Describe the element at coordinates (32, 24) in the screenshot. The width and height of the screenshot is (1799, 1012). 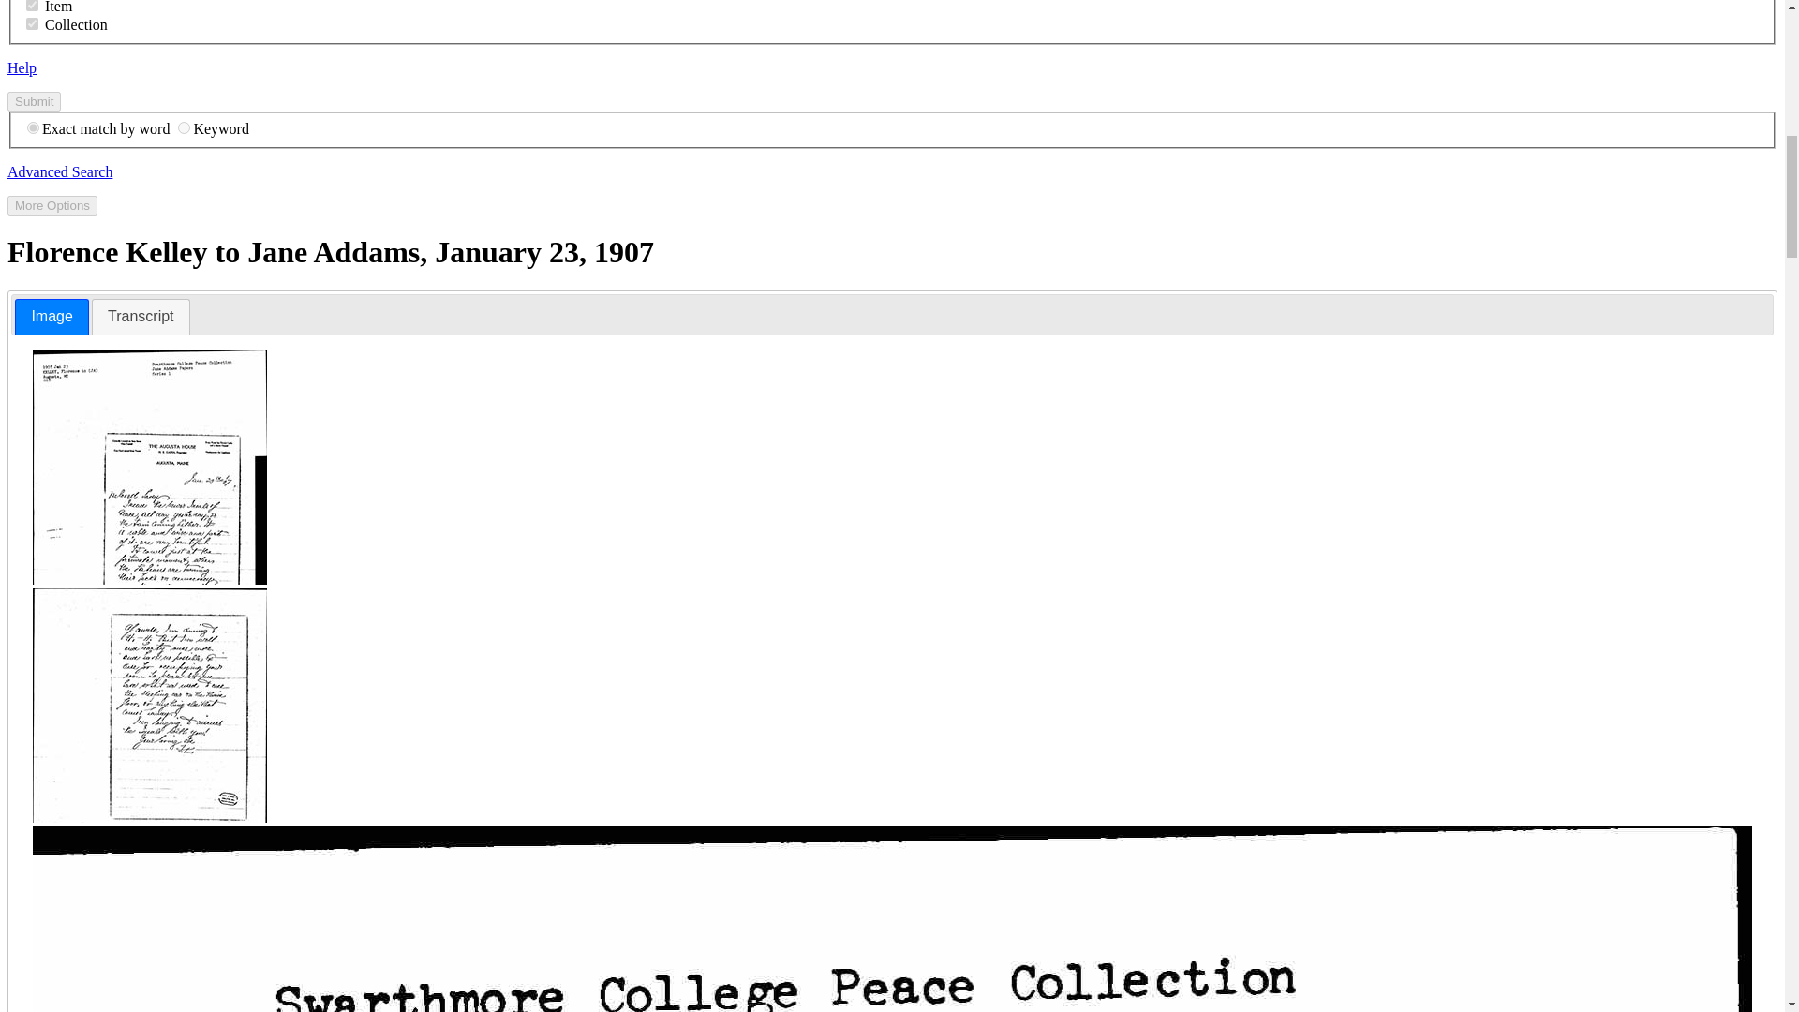
I see `Collection` at that location.